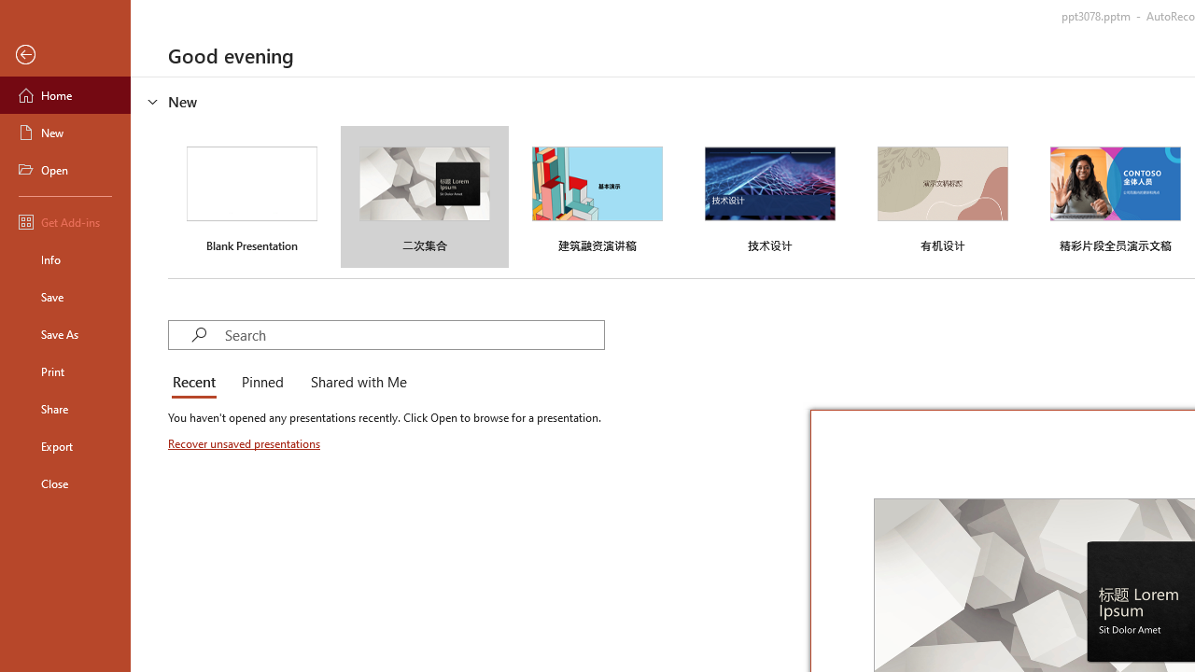  I want to click on Hide or show region, so click(153, 101).